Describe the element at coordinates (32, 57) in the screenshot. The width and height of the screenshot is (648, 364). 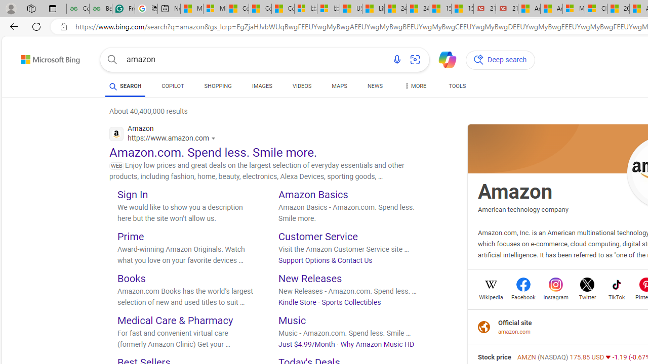
I see `Skip to content` at that location.